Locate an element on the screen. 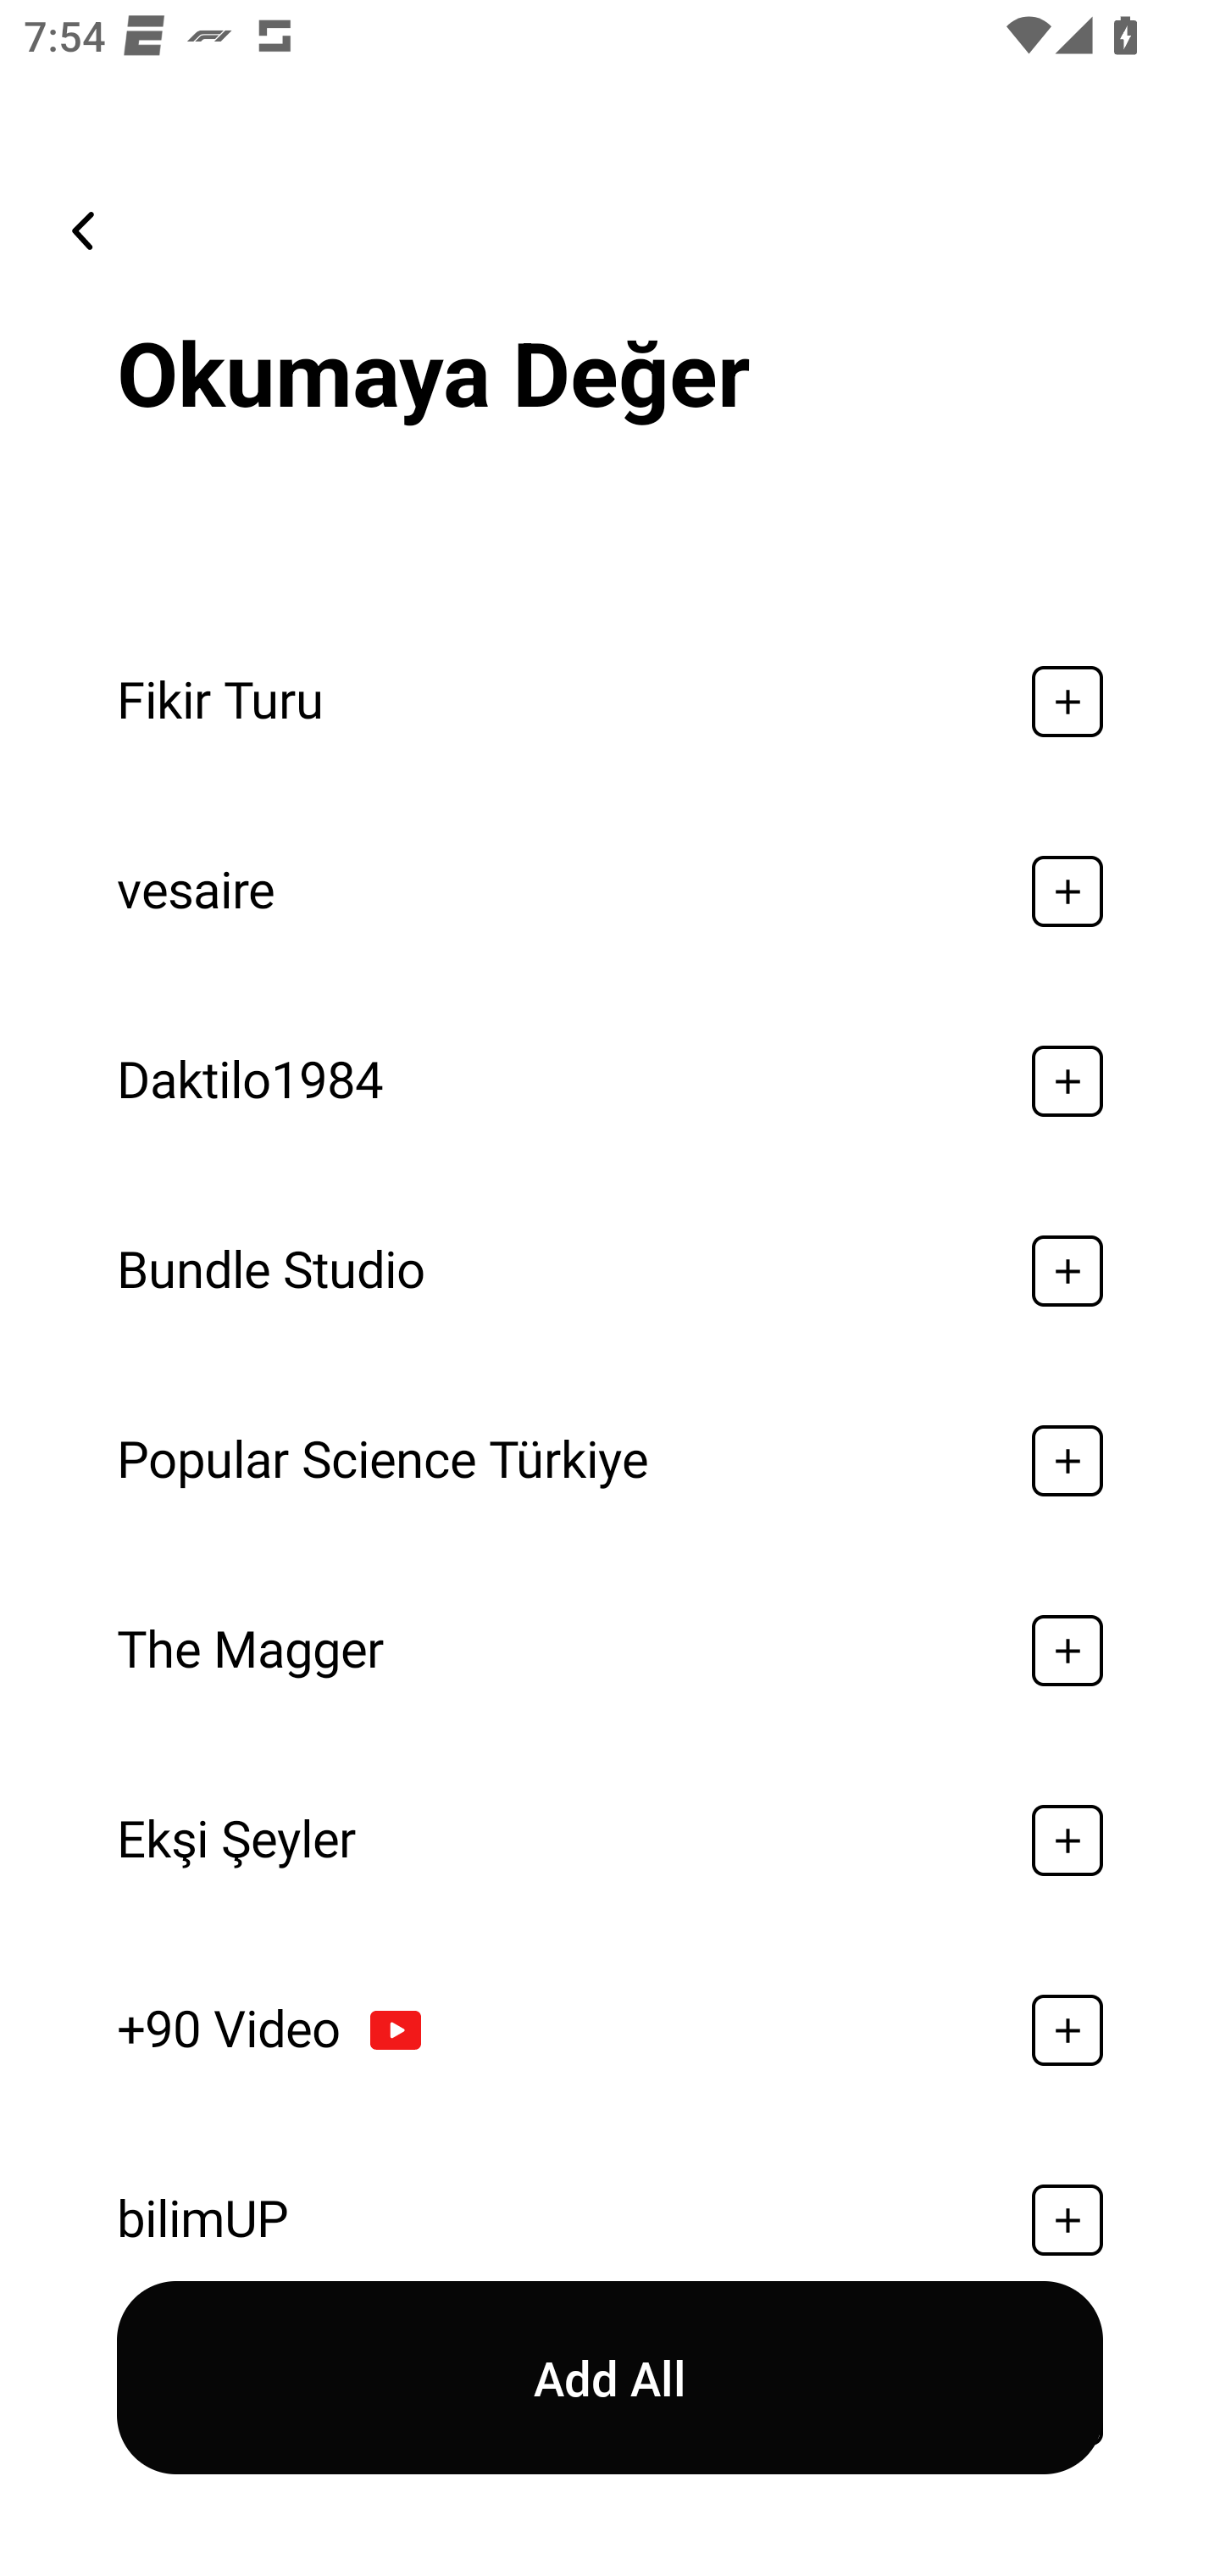 This screenshot has height=2576, width=1220. bilimUP Add To My Bundle is located at coordinates (610, 2215).